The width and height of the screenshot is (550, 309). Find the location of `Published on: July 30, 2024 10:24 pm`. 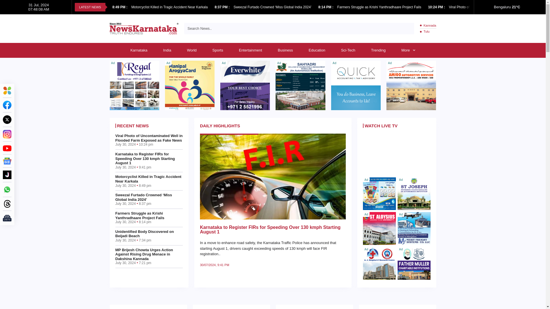

Published on: July 30, 2024 10:24 pm is located at coordinates (437, 7).